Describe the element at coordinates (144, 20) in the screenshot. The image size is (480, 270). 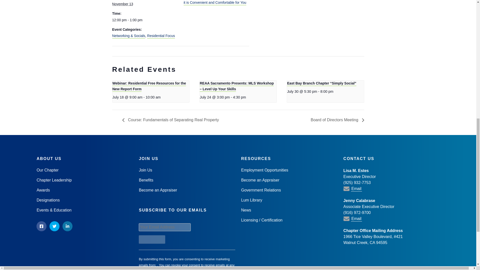
I see `2024-11-13` at that location.